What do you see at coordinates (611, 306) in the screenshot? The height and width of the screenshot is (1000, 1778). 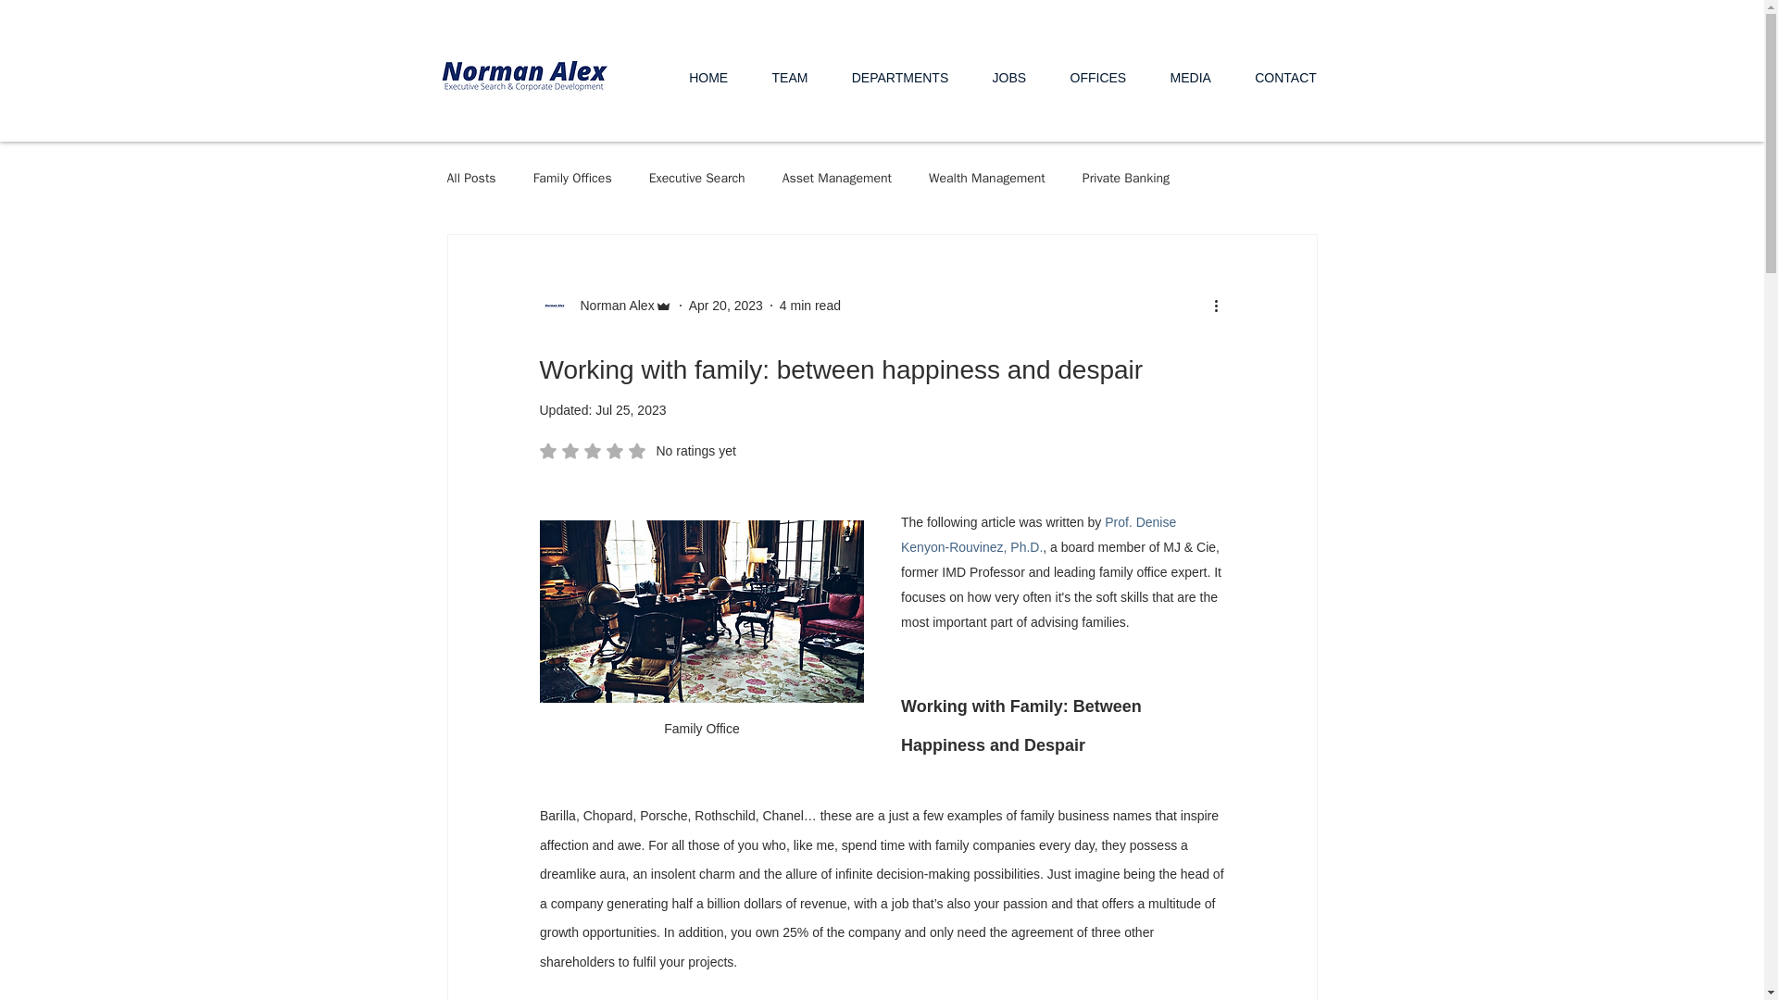 I see `Norman Alex` at bounding box center [611, 306].